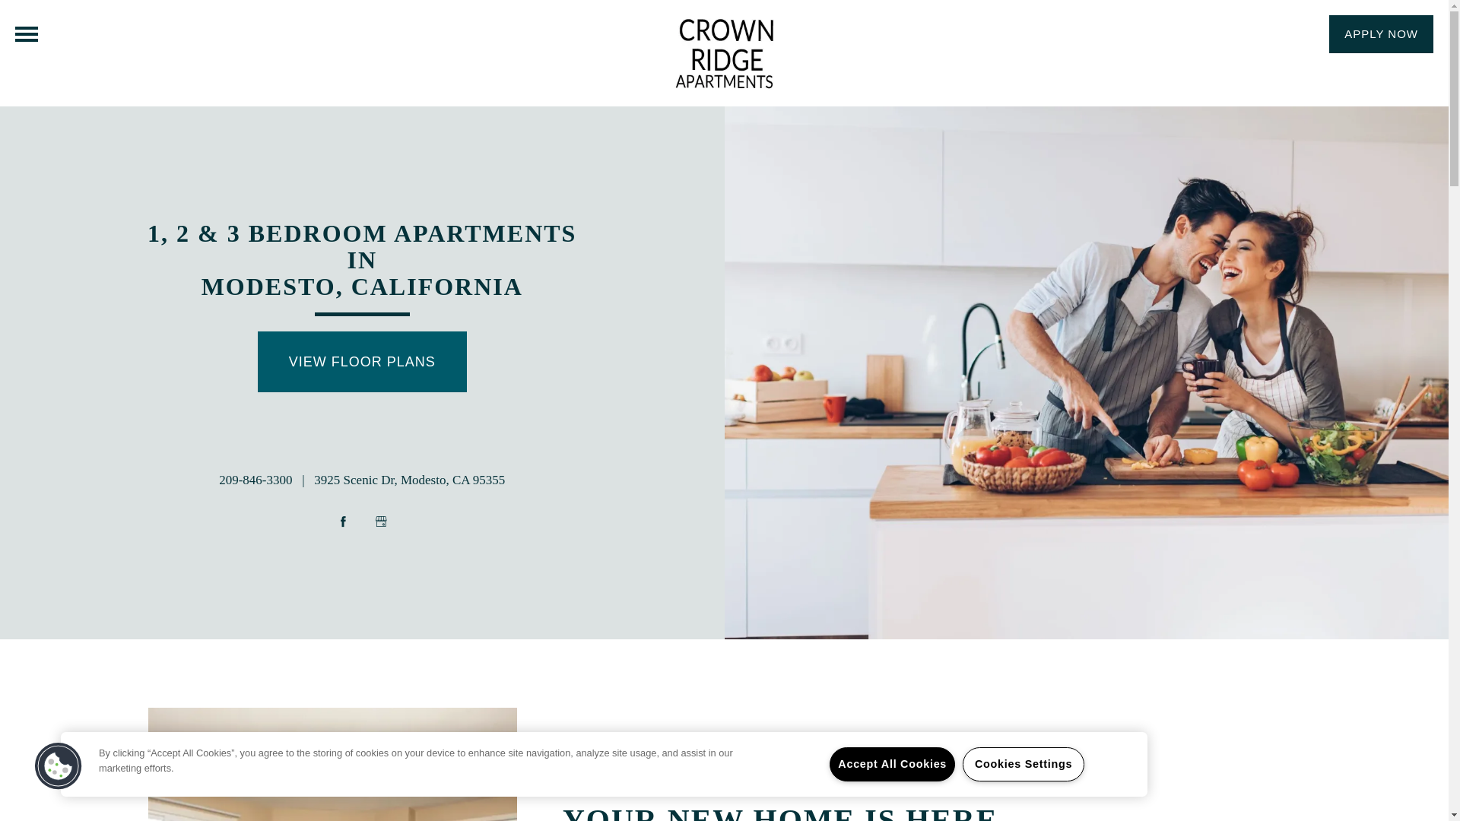 The width and height of the screenshot is (1460, 821). I want to click on Facebook, so click(342, 521).